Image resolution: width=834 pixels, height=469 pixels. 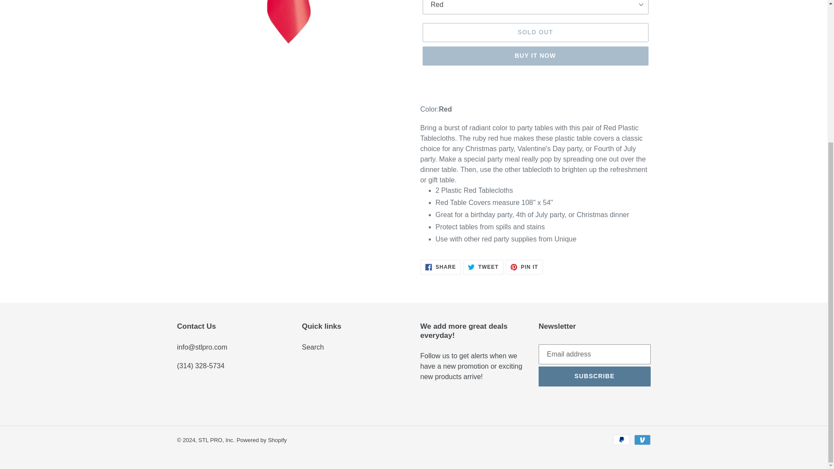 I want to click on SUBSCRIBE, so click(x=535, y=56).